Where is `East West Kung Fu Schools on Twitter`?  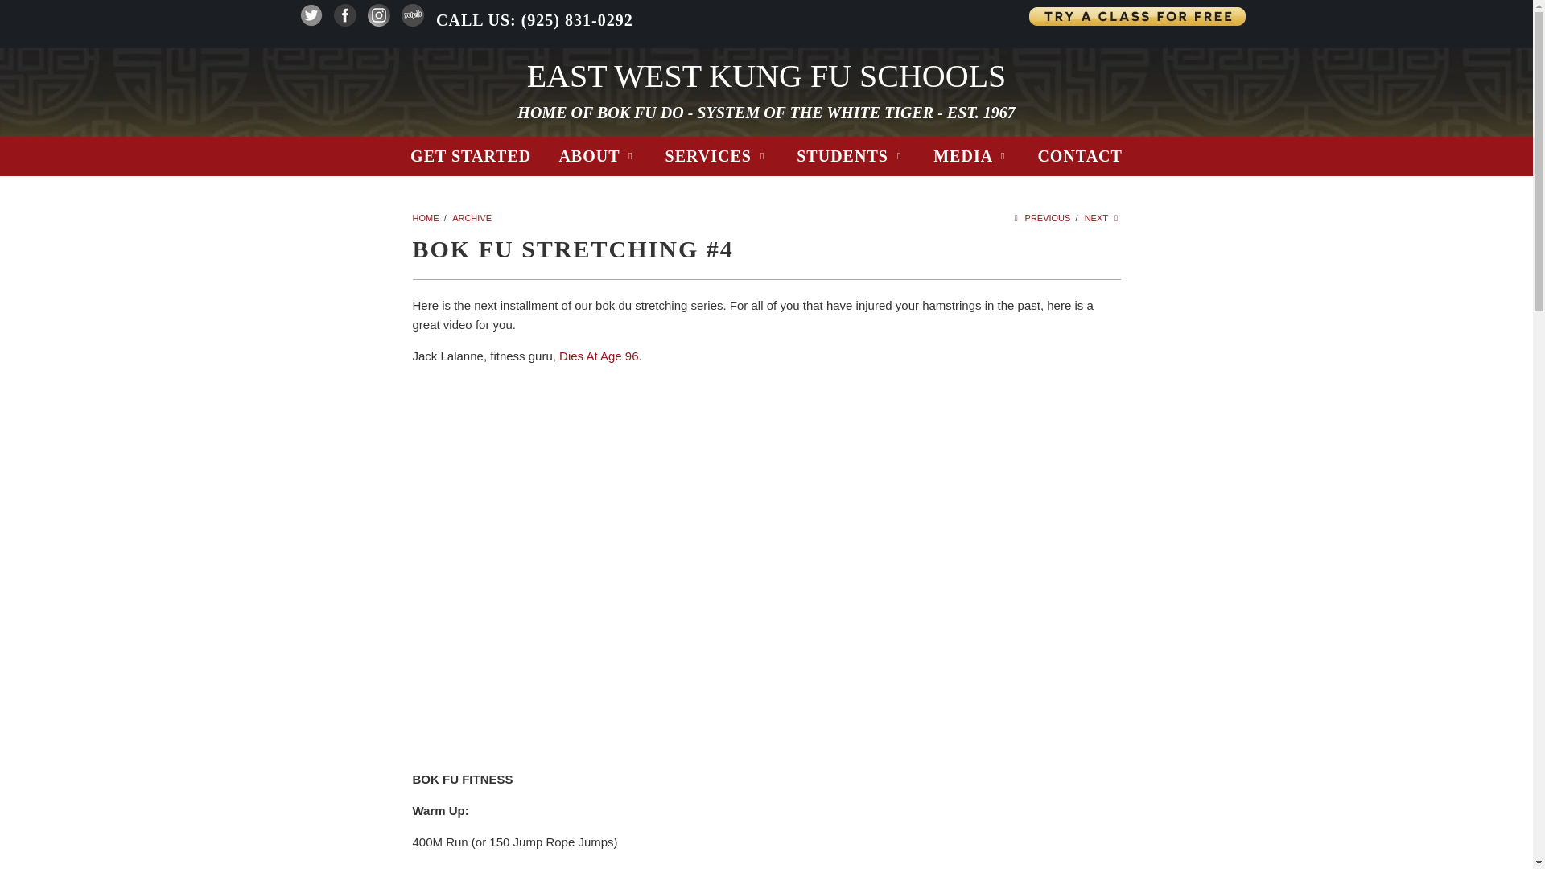 East West Kung Fu Schools on Twitter is located at coordinates (311, 21).